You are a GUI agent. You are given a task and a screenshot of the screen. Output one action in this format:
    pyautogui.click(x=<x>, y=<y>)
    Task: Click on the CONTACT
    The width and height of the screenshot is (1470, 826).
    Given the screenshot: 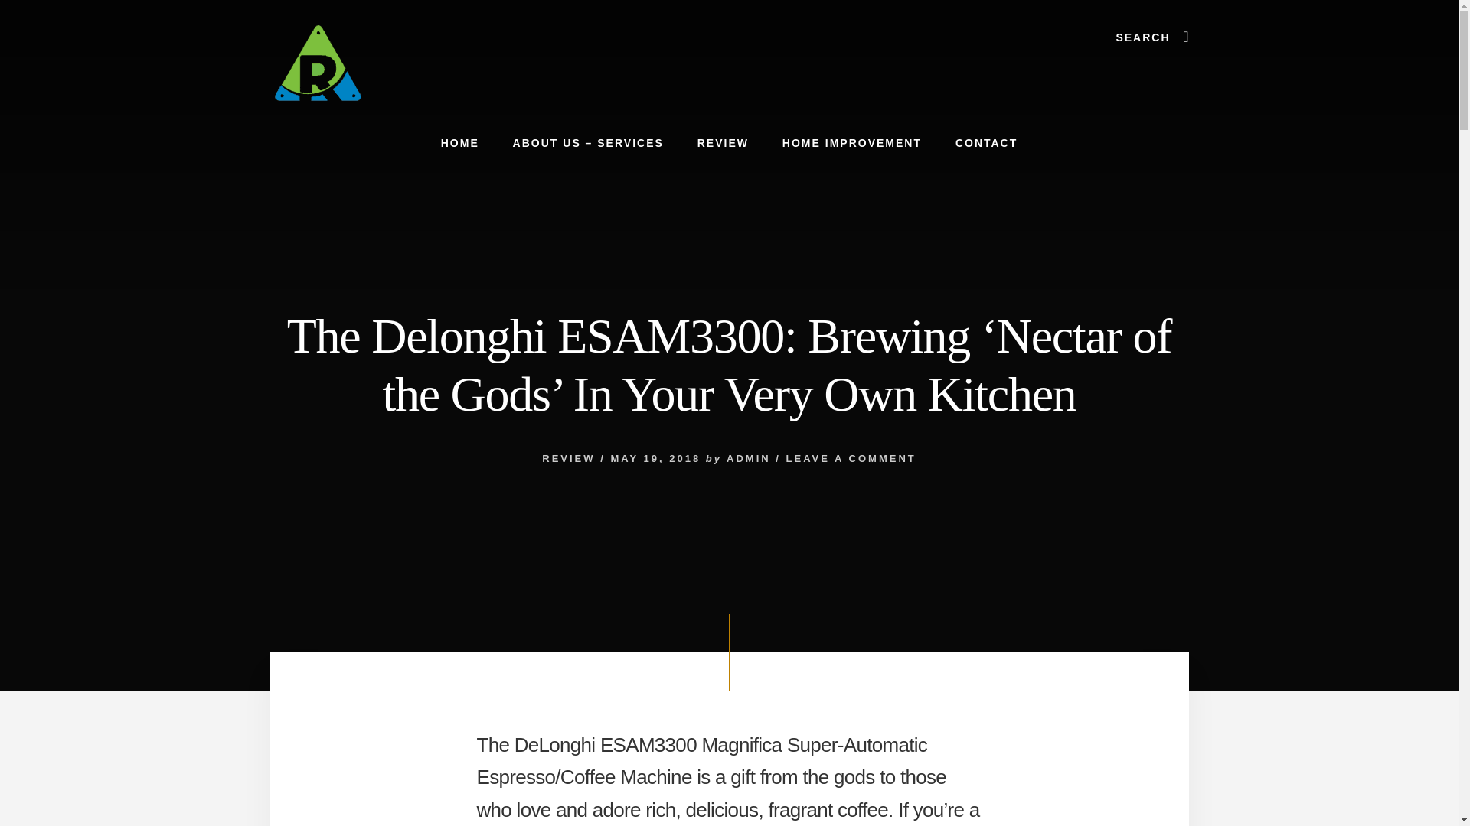 What is the action you would take?
    pyautogui.click(x=986, y=142)
    